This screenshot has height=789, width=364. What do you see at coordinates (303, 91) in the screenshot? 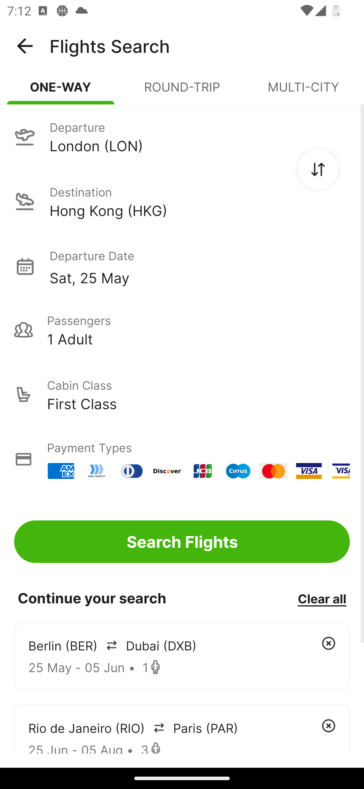
I see `MULTI-CITY` at bounding box center [303, 91].